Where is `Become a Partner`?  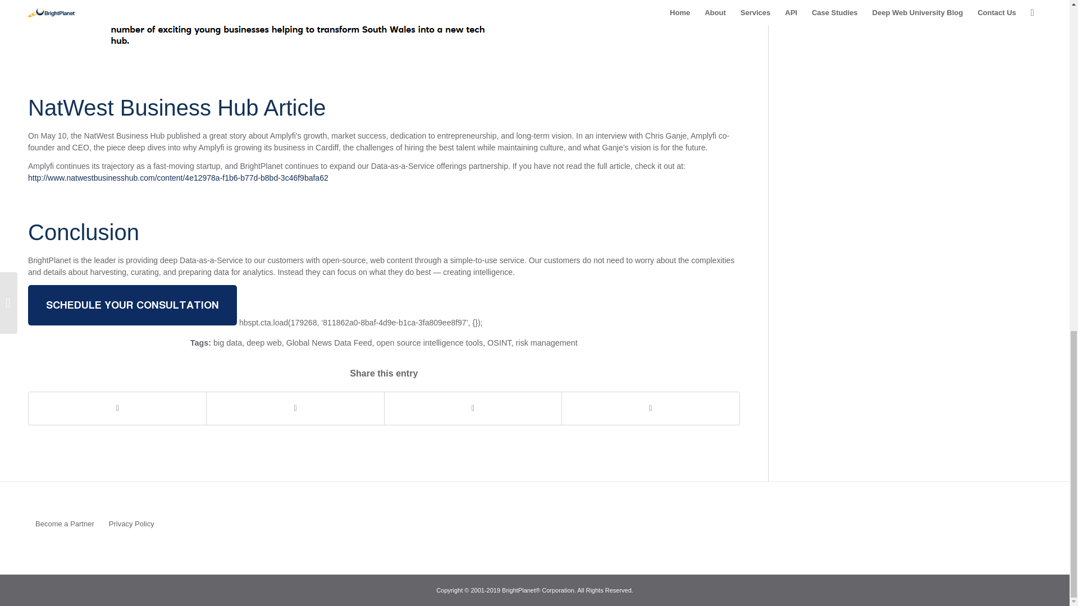 Become a Partner is located at coordinates (65, 524).